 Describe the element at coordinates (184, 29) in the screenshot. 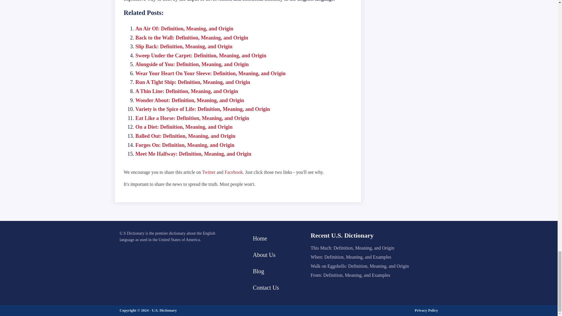

I see `An Air Of: Definition, Meaning, and Origin` at that location.